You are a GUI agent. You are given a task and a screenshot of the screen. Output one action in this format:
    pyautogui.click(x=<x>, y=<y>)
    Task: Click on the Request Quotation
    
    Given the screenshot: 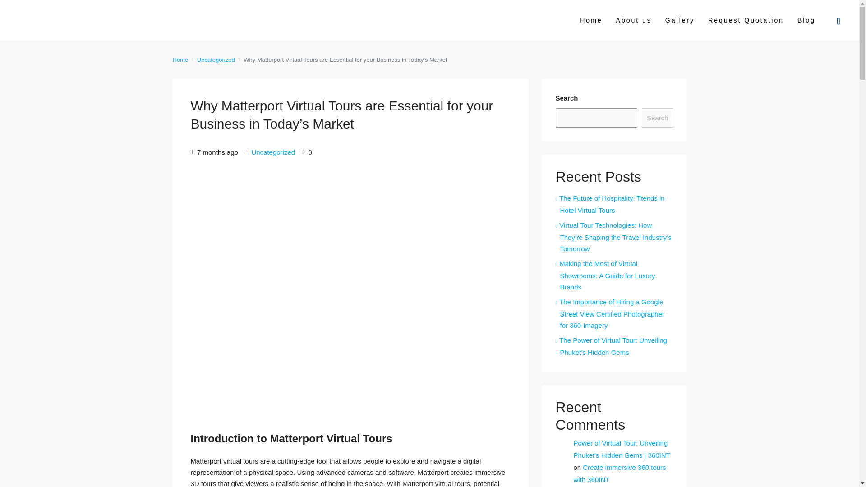 What is the action you would take?
    pyautogui.click(x=746, y=20)
    